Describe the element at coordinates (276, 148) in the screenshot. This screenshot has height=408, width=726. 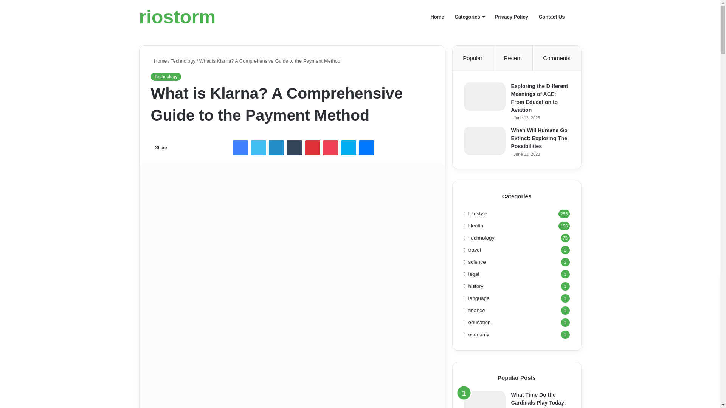
I see `LinkedIn` at that location.